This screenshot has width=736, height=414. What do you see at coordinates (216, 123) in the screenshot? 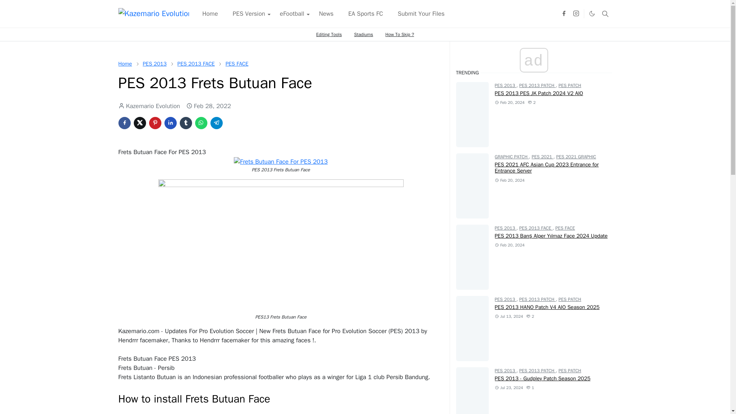
I see `Share to telegram` at bounding box center [216, 123].